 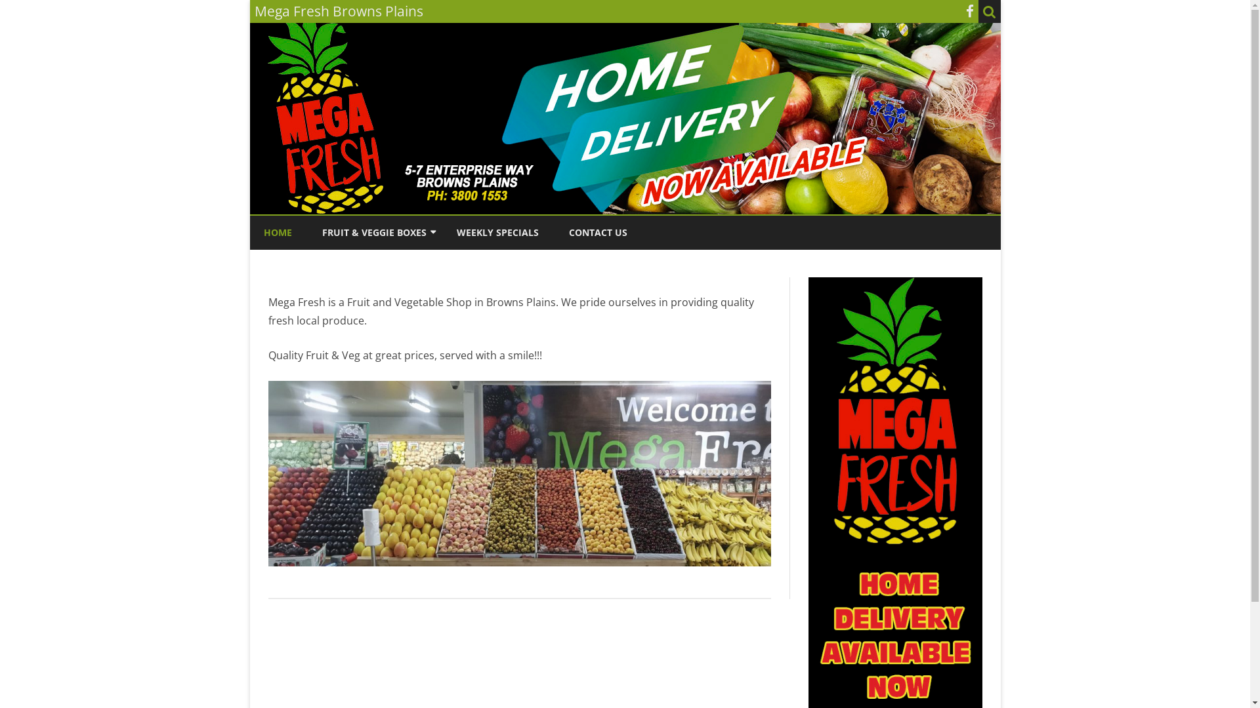 What do you see at coordinates (597, 233) in the screenshot?
I see `CONTACT US` at bounding box center [597, 233].